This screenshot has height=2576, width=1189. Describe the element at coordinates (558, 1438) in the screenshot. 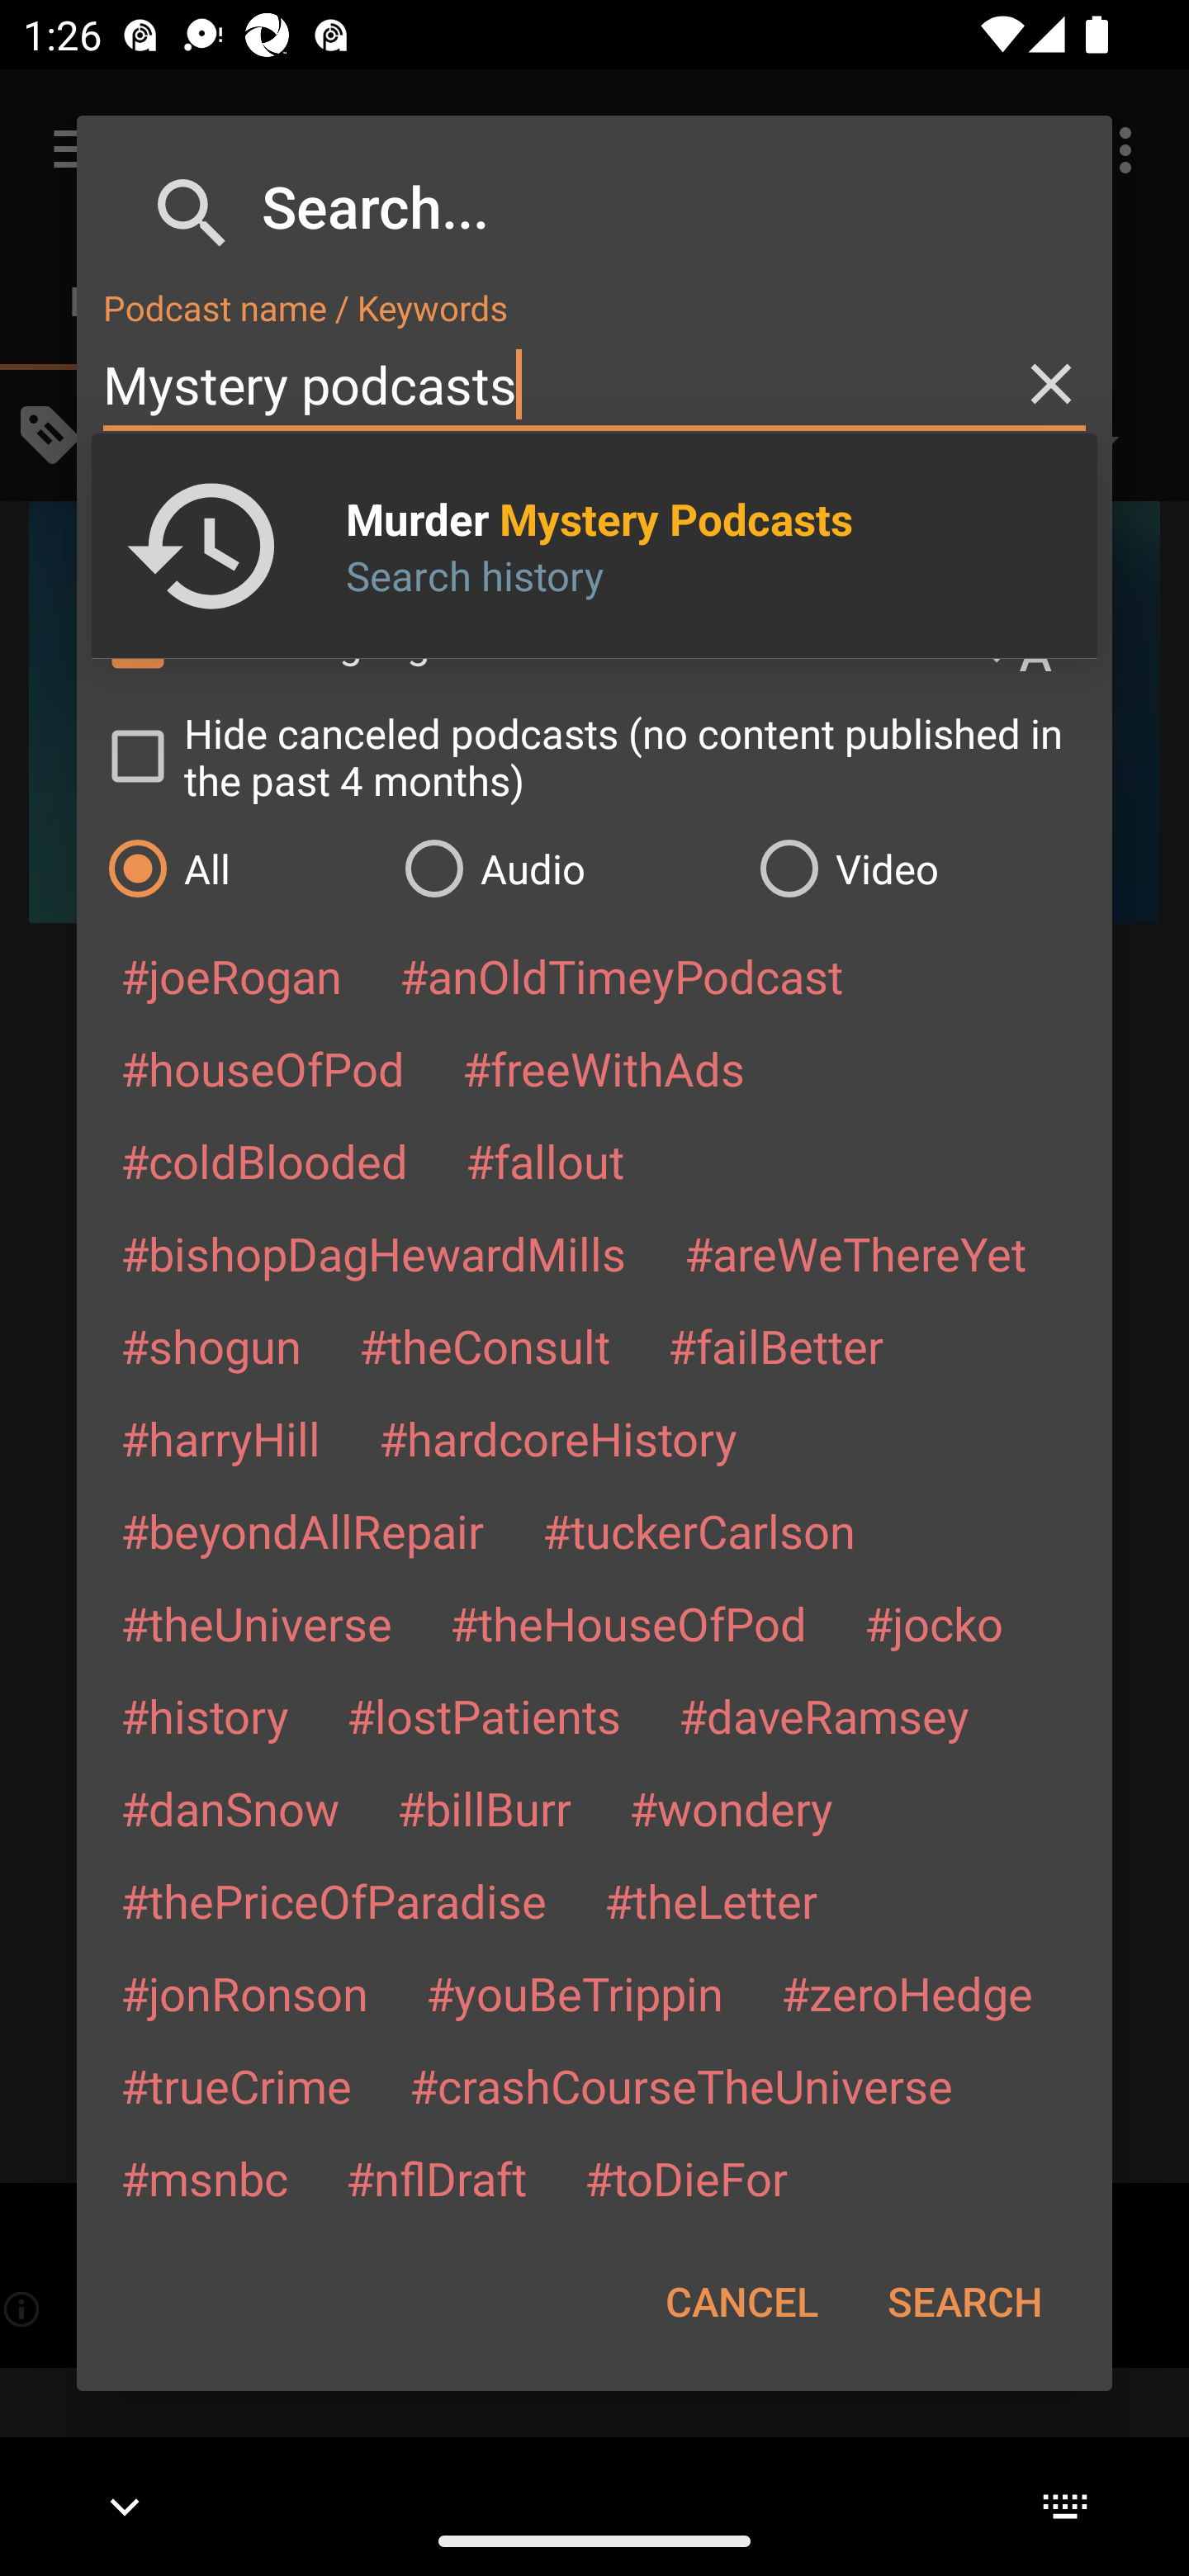

I see `#hardcoreHistory` at that location.